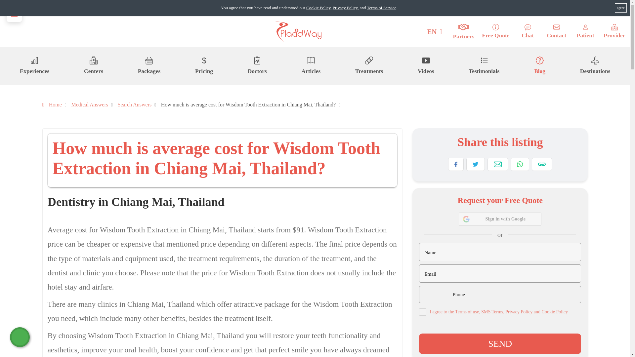 This screenshot has height=357, width=635. Describe the element at coordinates (495, 32) in the screenshot. I see `Free Quote` at that location.